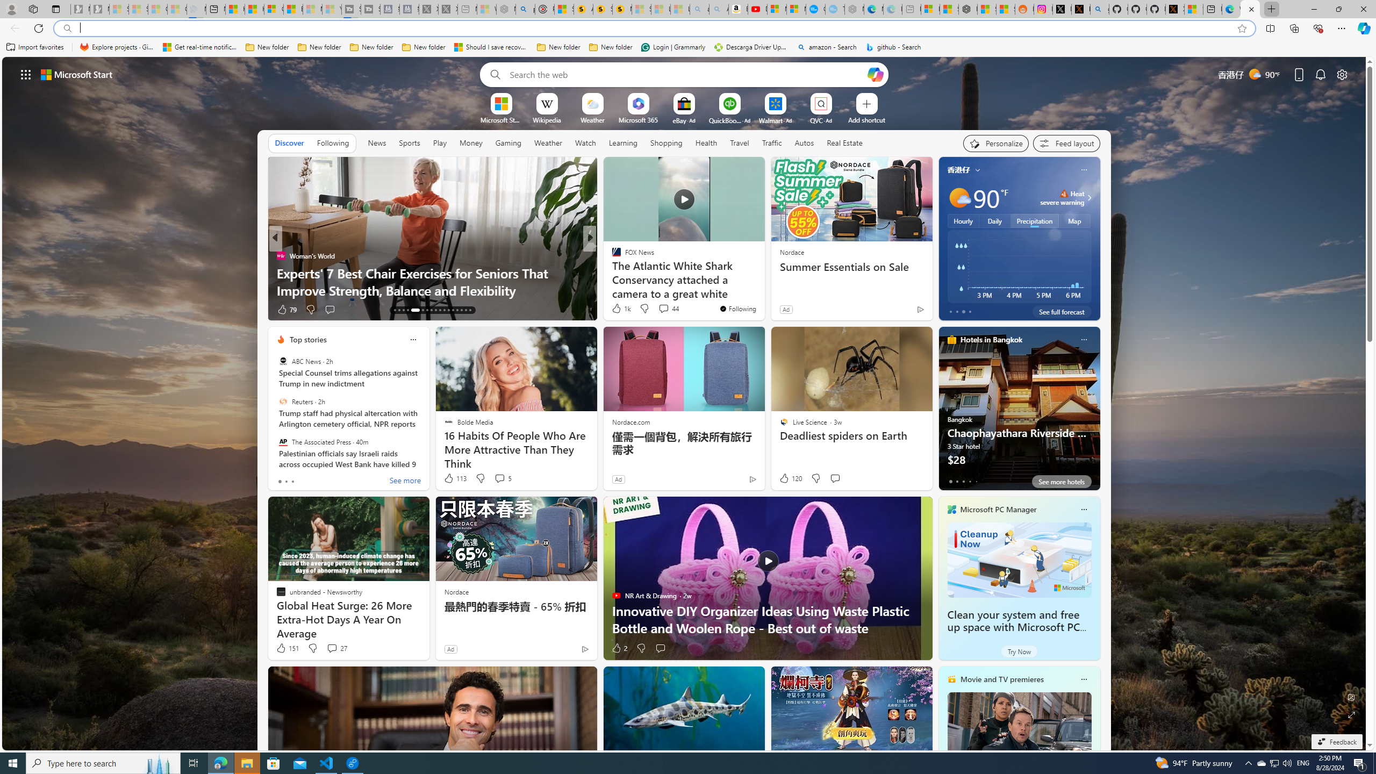 Image resolution: width=1376 pixels, height=774 pixels. Describe the element at coordinates (1005, 9) in the screenshot. I see `Shanghai, China Weather trends | Microsoft Weather` at that location.